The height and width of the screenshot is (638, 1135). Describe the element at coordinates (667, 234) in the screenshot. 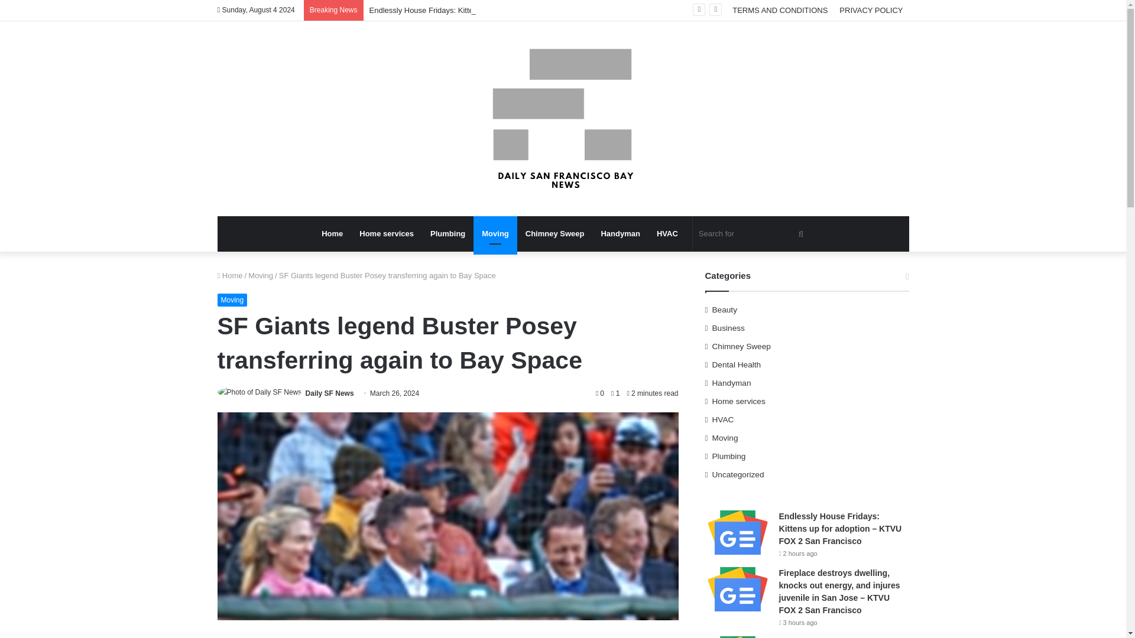

I see `HVAC` at that location.